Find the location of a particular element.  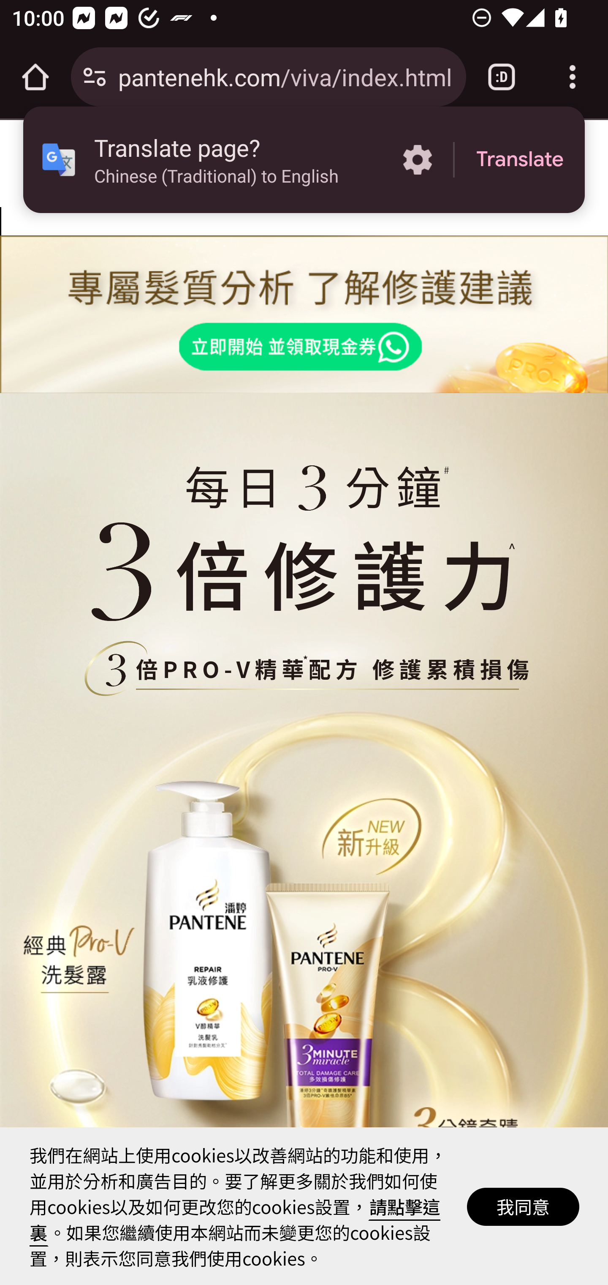

請點擊這裏 is located at coordinates (235, 1219).